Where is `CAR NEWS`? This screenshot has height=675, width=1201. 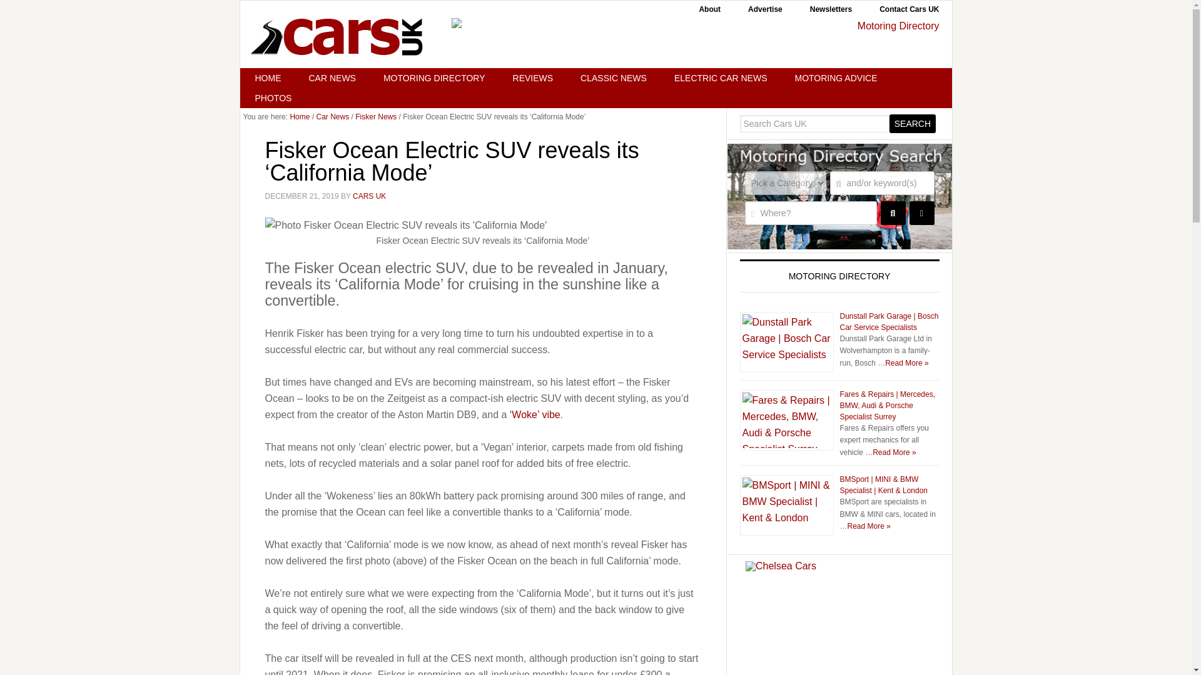
CAR NEWS is located at coordinates (333, 78).